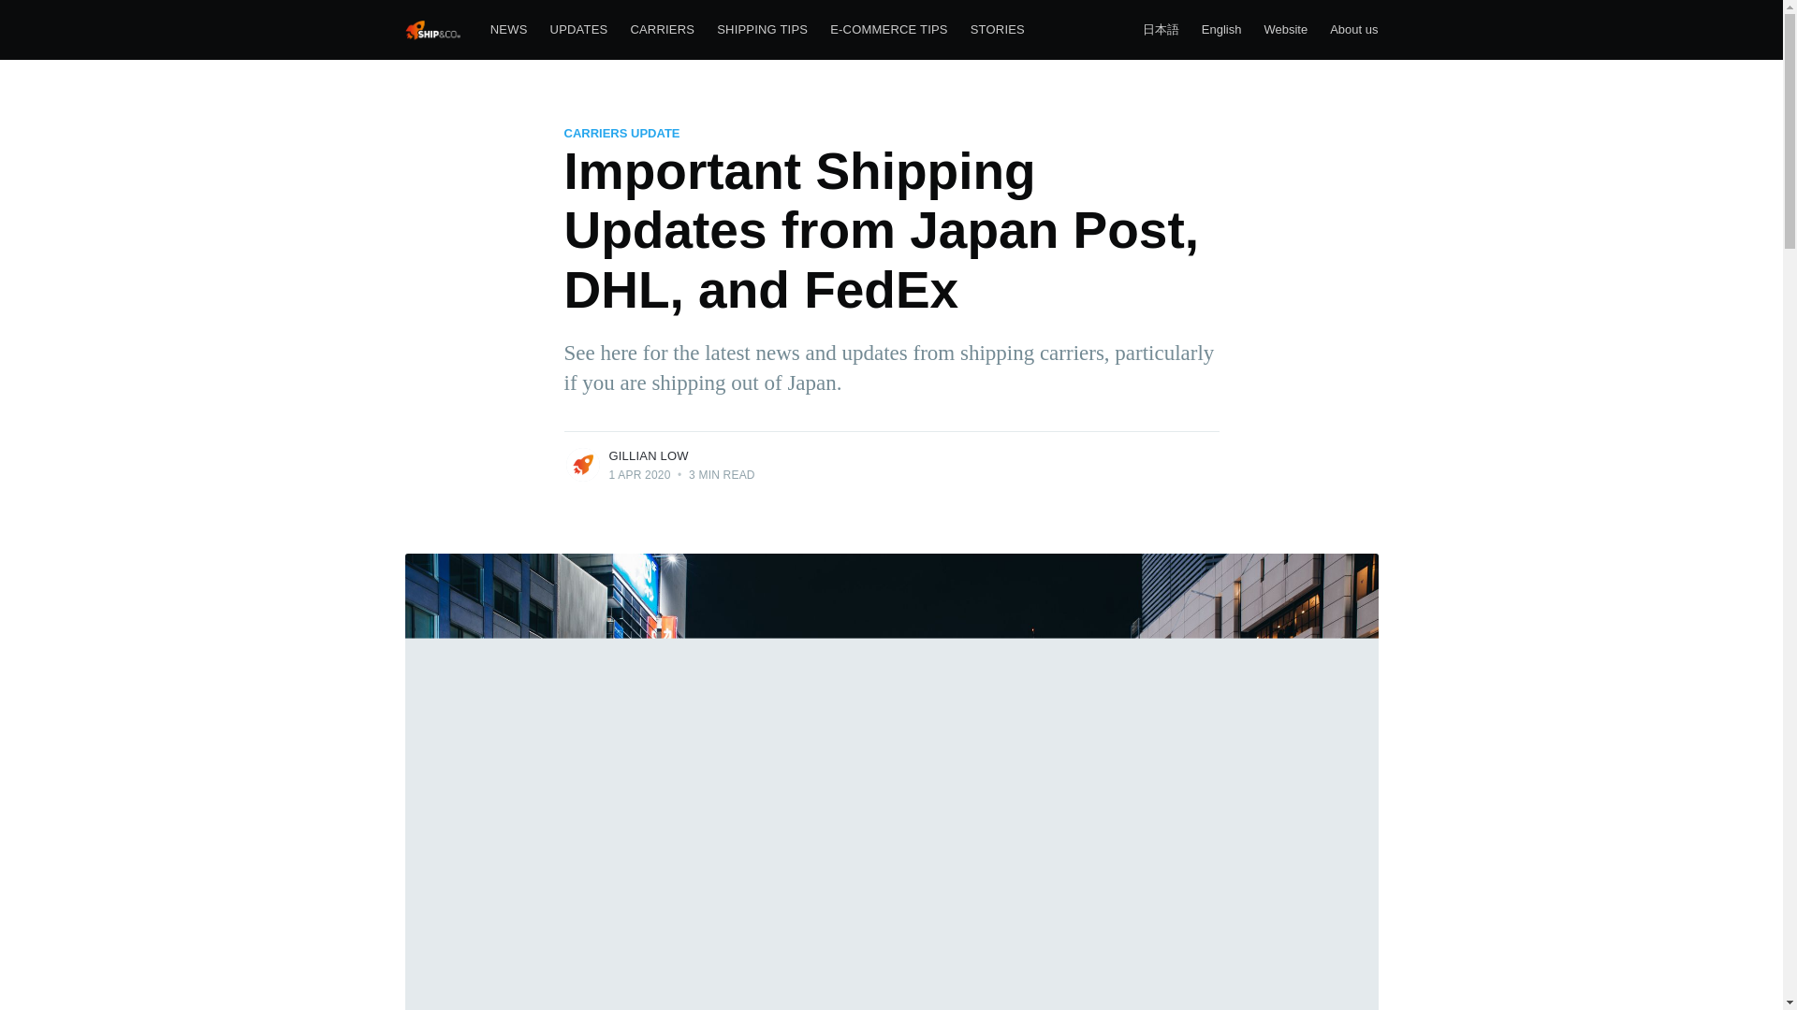  I want to click on STORIES, so click(998, 30).